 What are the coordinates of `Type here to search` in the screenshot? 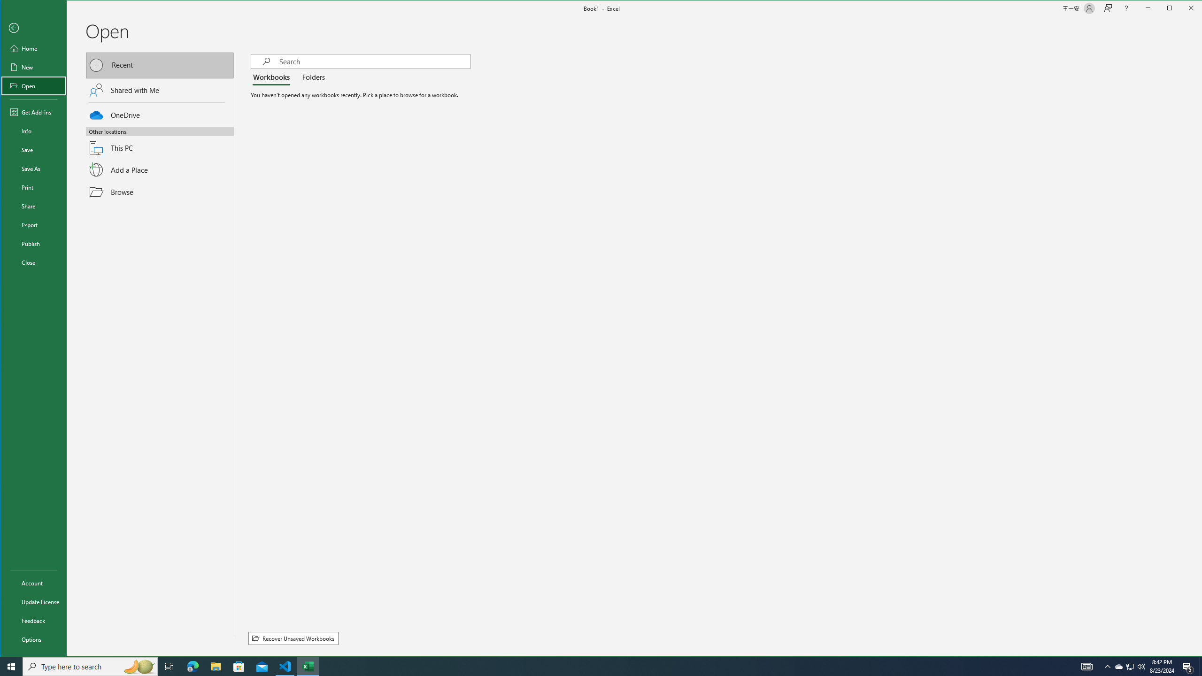 It's located at (90, 667).